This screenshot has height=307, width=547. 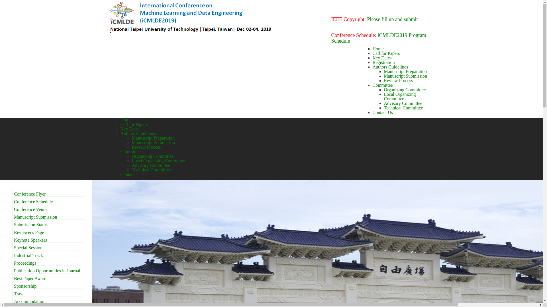 I want to click on Committee, so click(x=383, y=85).